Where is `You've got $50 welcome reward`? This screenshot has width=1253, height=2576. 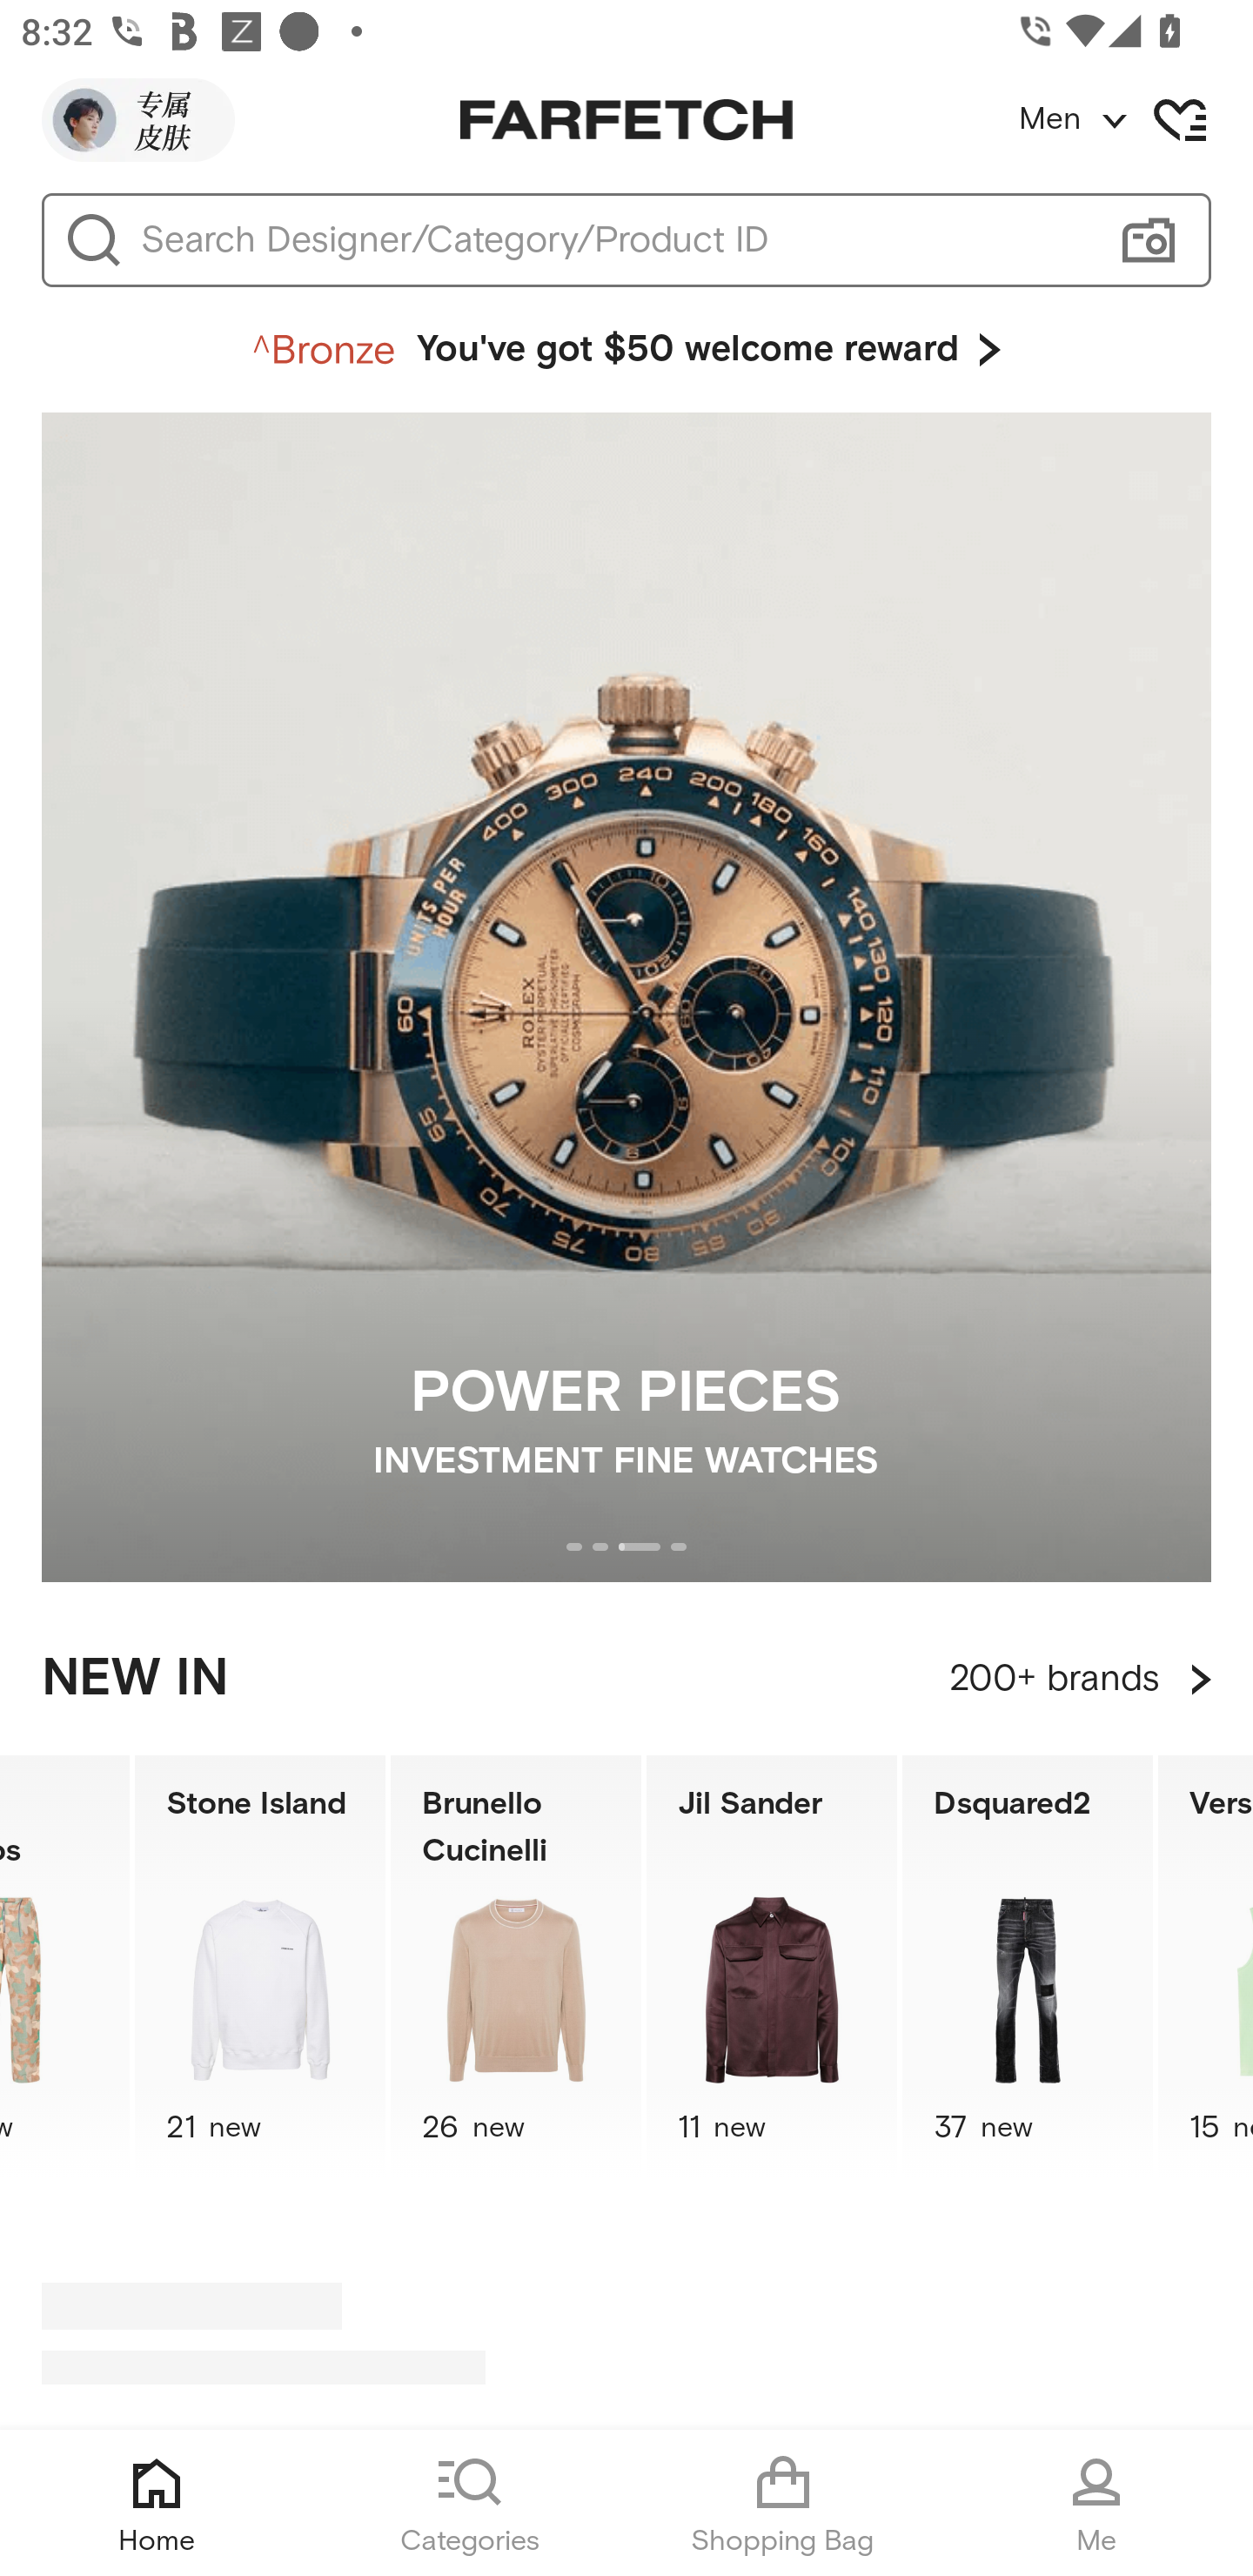
You've got $50 welcome reward is located at coordinates (626, 350).